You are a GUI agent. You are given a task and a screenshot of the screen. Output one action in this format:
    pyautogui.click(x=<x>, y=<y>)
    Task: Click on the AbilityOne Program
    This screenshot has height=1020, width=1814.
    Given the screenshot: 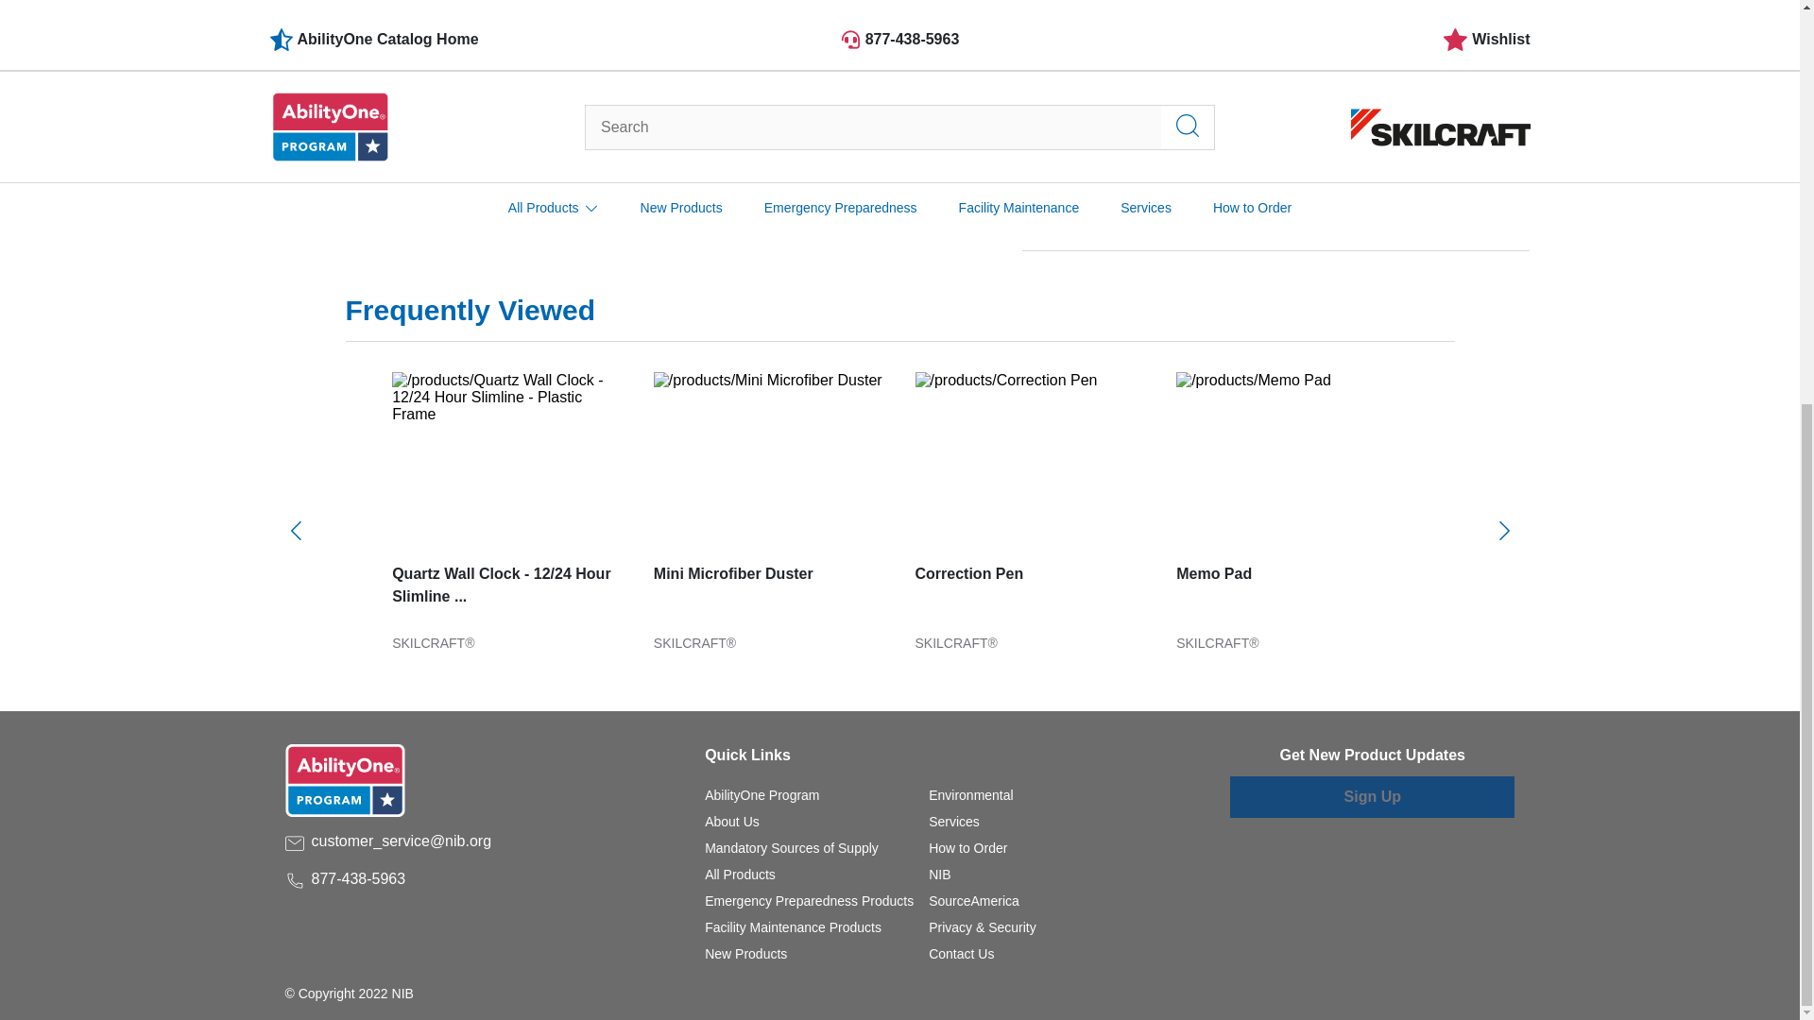 What is the action you would take?
    pyautogui.click(x=762, y=794)
    